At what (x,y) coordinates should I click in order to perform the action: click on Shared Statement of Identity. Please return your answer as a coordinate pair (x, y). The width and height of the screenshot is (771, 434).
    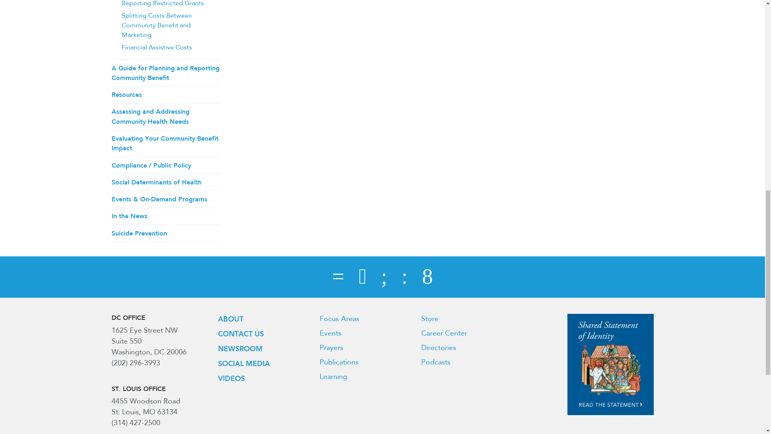
    Looking at the image, I should click on (610, 364).